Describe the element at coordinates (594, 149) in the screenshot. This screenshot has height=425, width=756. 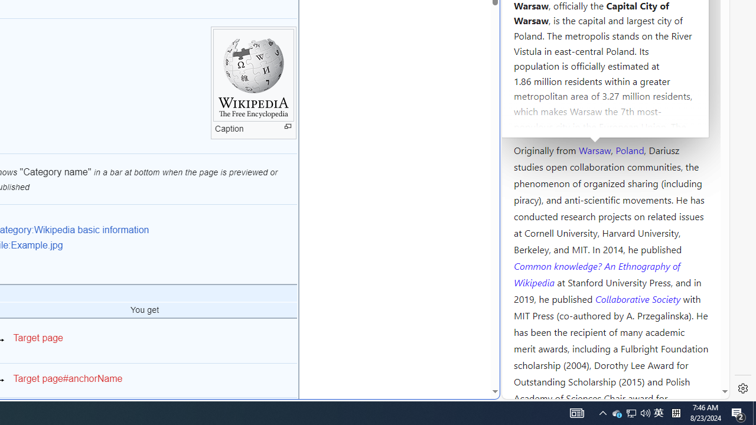
I see `Warsaw` at that location.